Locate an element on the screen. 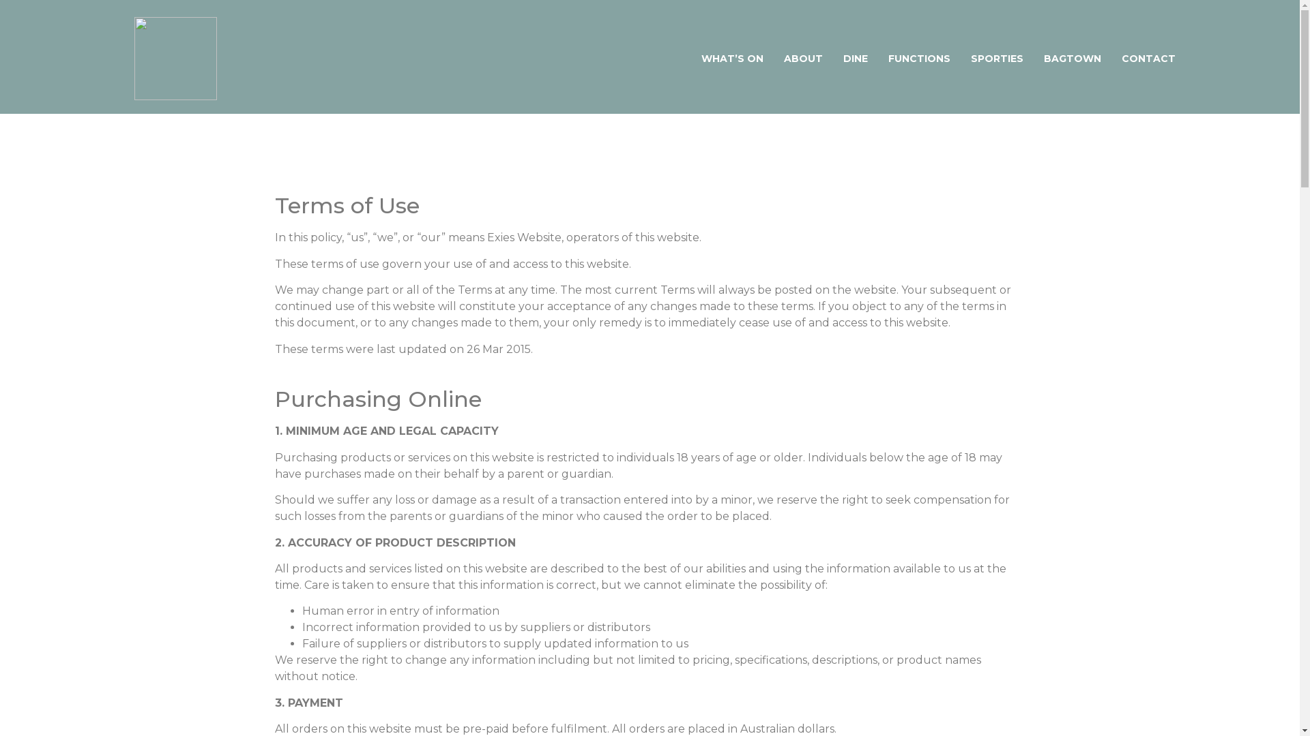  FUNCTIONS is located at coordinates (920, 59).